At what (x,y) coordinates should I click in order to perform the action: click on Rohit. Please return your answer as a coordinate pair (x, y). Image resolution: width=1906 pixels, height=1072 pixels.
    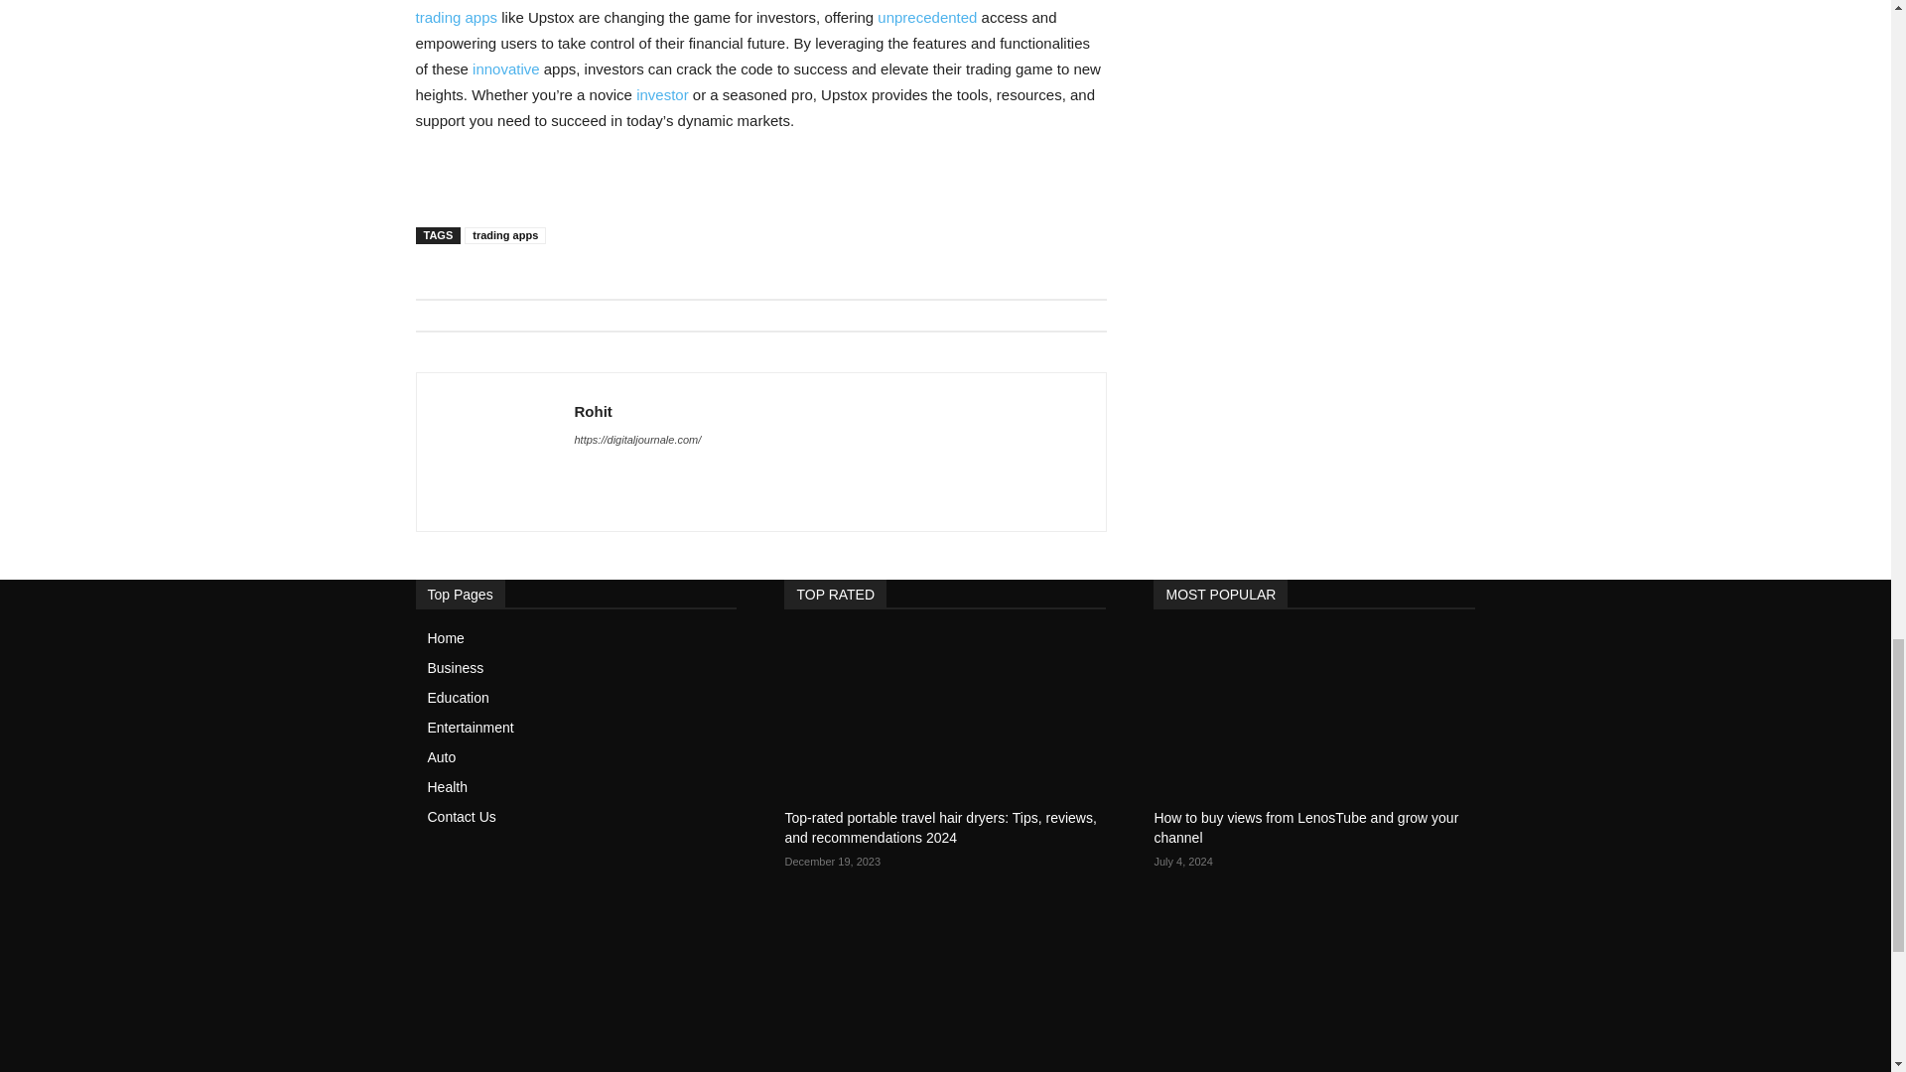
    Looking at the image, I should click on (637, 411).